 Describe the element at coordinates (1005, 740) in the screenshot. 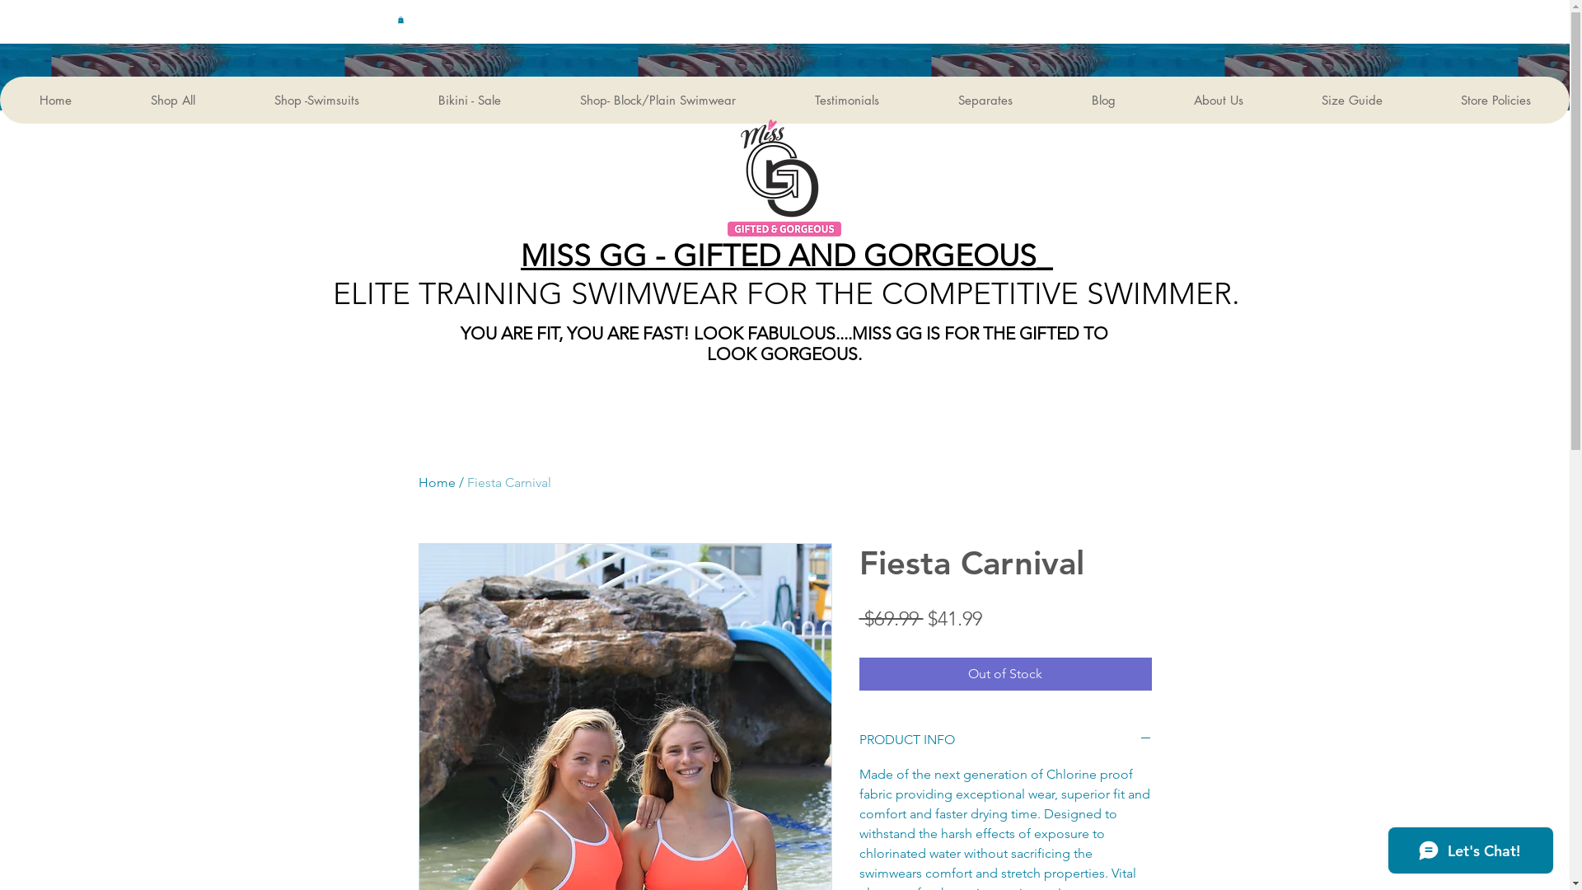

I see `PRODUCT INFO` at that location.